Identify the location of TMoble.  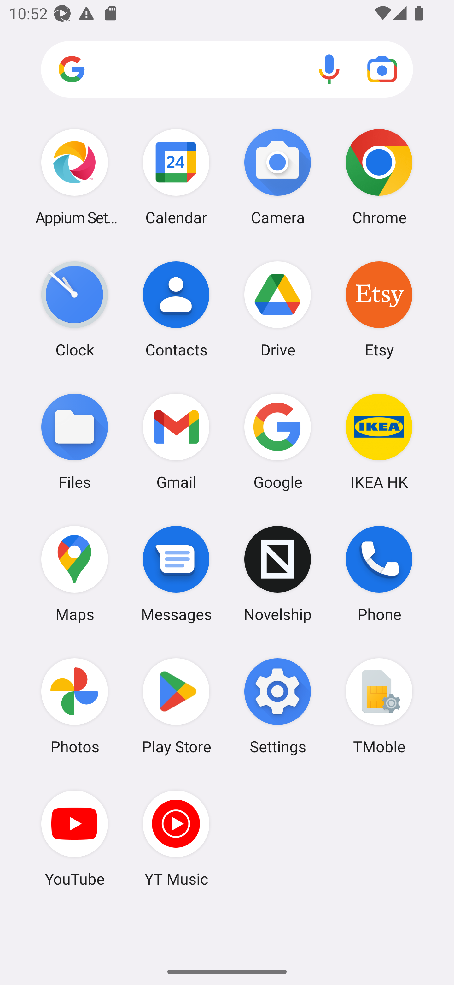
(379, 706).